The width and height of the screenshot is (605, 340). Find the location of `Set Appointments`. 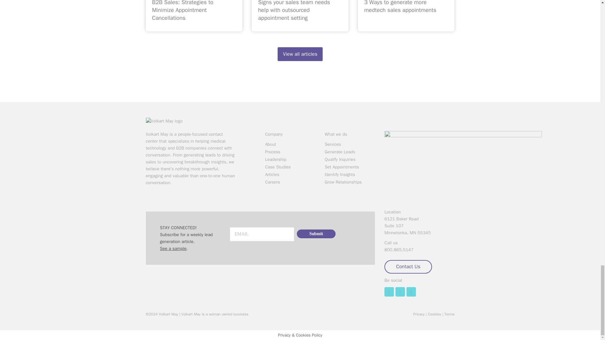

Set Appointments is located at coordinates (350, 167).